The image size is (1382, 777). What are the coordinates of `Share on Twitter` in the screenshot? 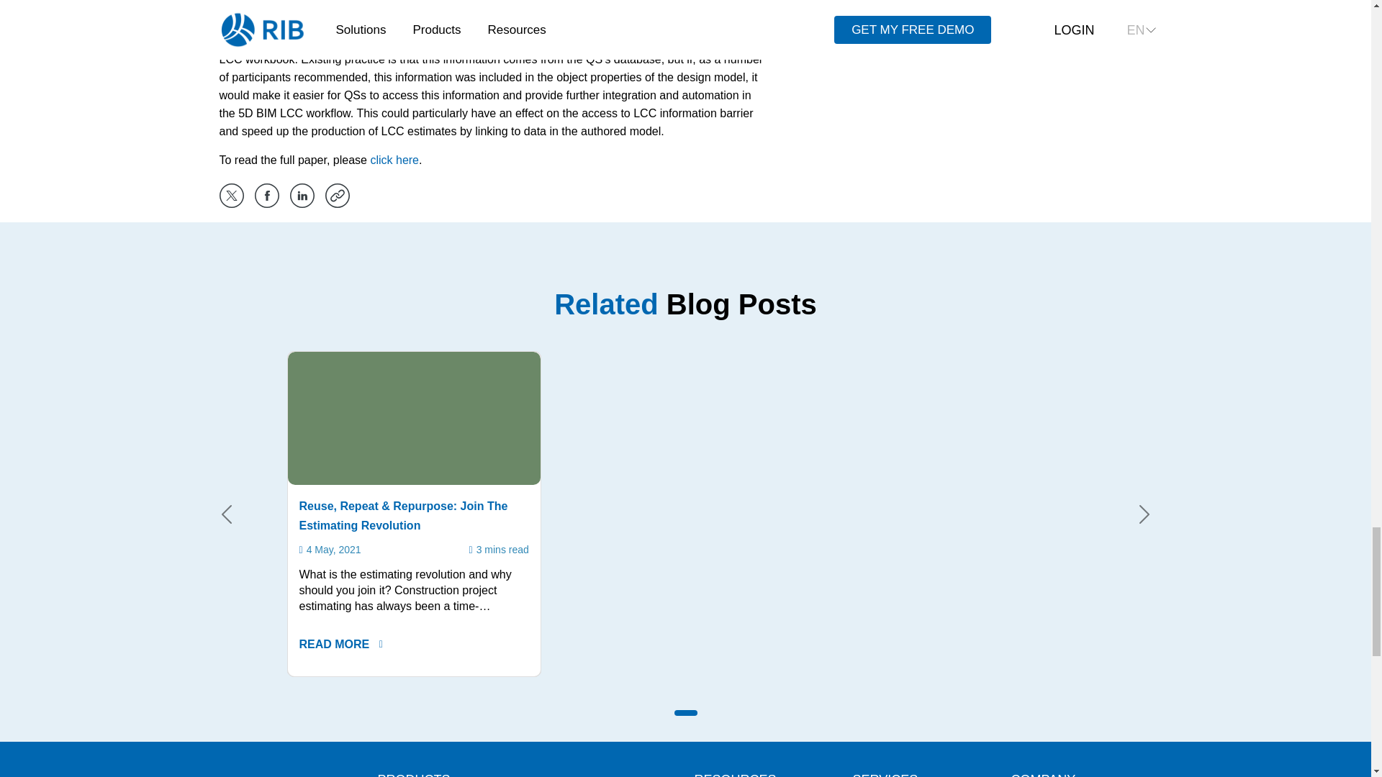 It's located at (230, 196).